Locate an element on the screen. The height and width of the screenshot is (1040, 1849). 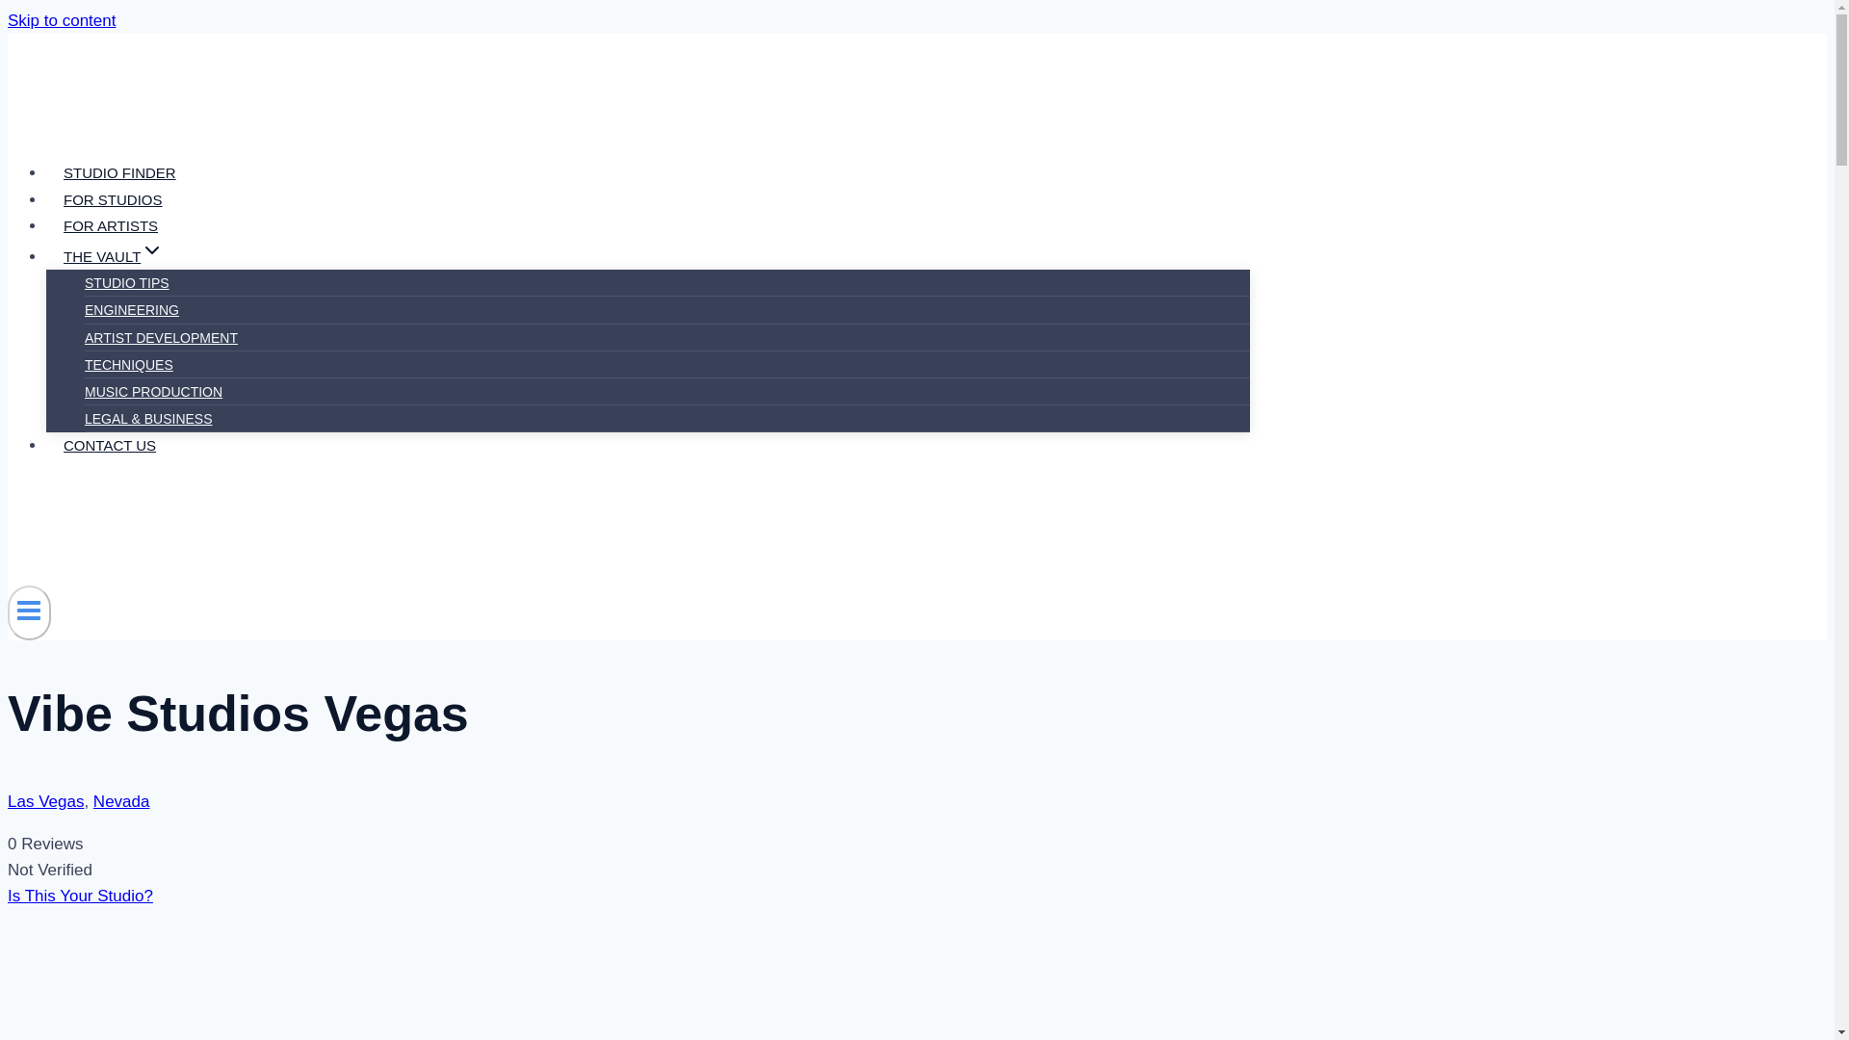
THE VAULTEXPAND is located at coordinates (114, 256).